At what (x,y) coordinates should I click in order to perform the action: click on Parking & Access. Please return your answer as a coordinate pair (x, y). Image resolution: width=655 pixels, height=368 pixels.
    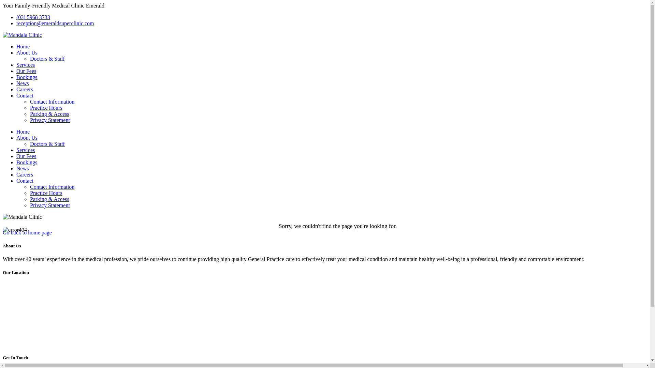
    Looking at the image, I should click on (50, 199).